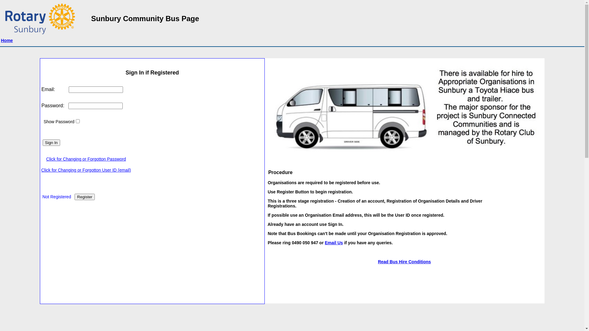 The image size is (589, 331). Describe the element at coordinates (86, 170) in the screenshot. I see `Click for Changing or Forgotton User ID (email)` at that location.